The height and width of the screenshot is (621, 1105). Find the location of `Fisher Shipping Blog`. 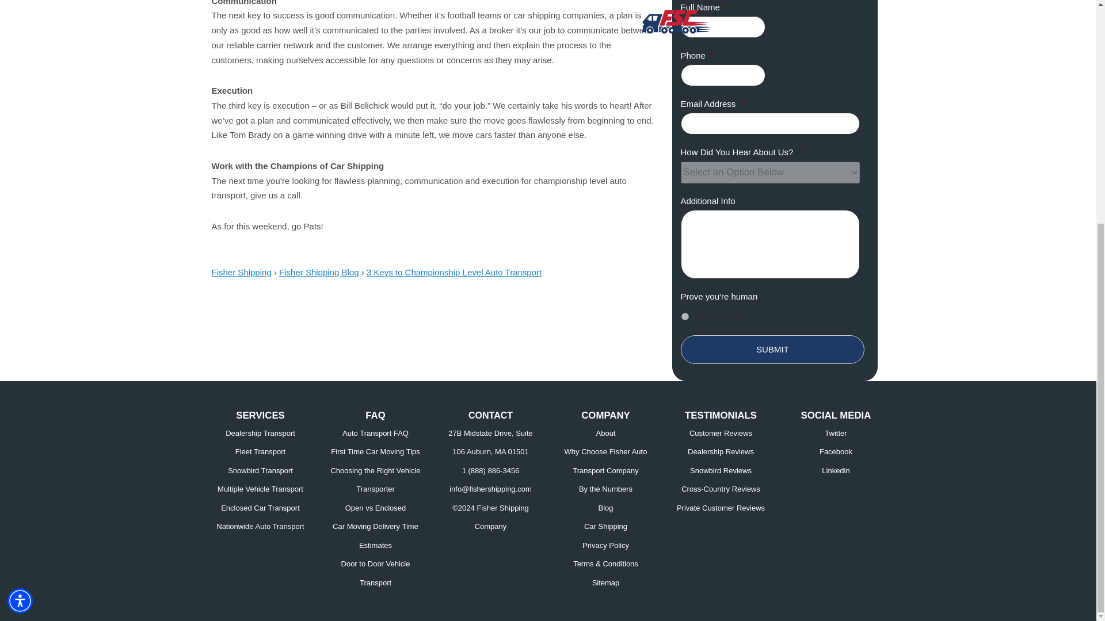

Fisher Shipping Blog is located at coordinates (319, 272).